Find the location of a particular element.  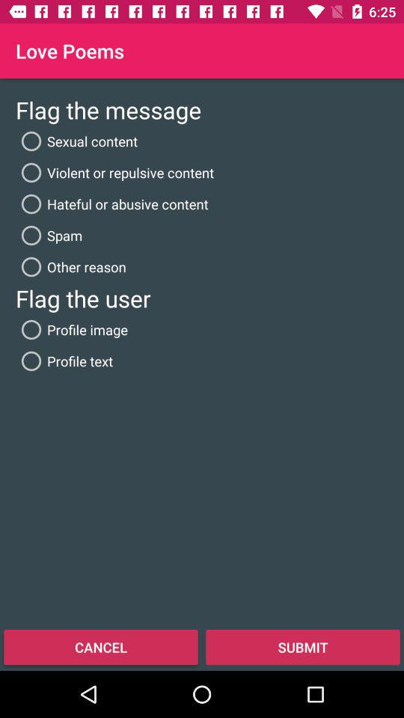

press the profile image radio button is located at coordinates (72, 329).